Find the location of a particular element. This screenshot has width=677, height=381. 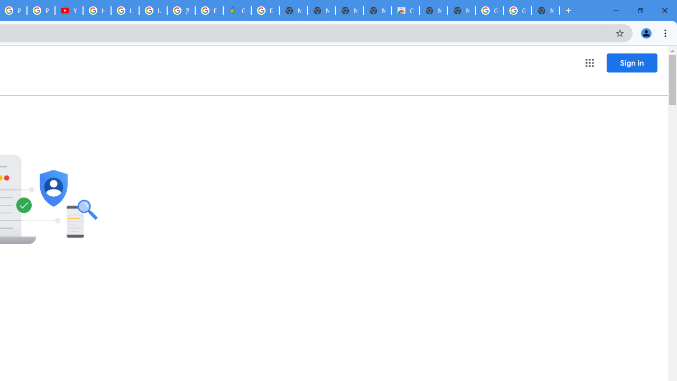

Privacy Checkup is located at coordinates (41, 11).